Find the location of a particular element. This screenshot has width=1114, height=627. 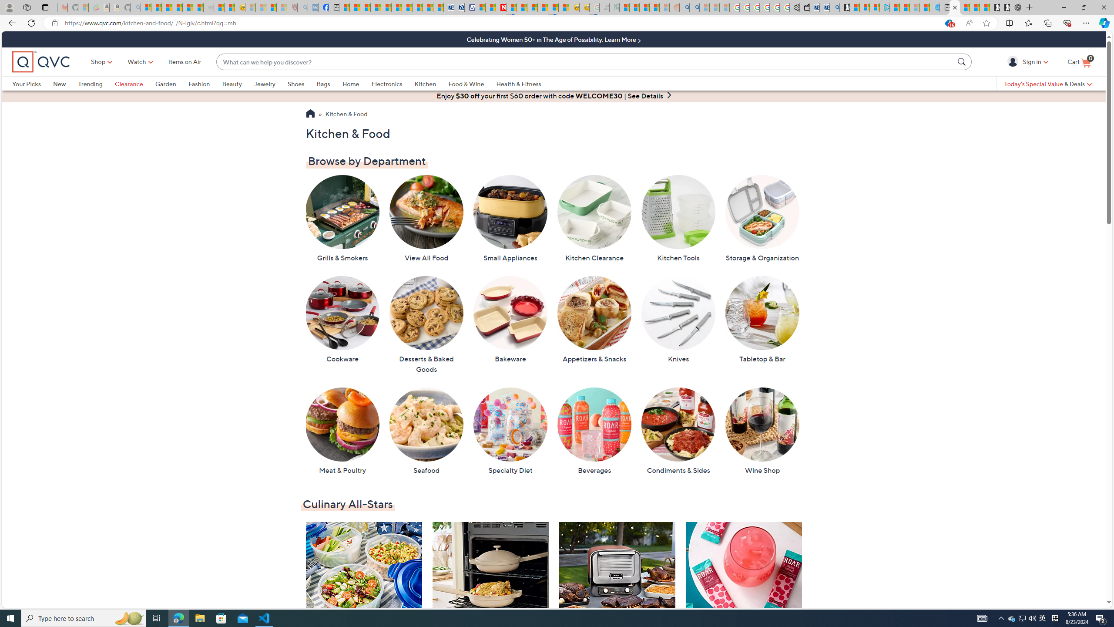

Your Picks is located at coordinates (27, 84).